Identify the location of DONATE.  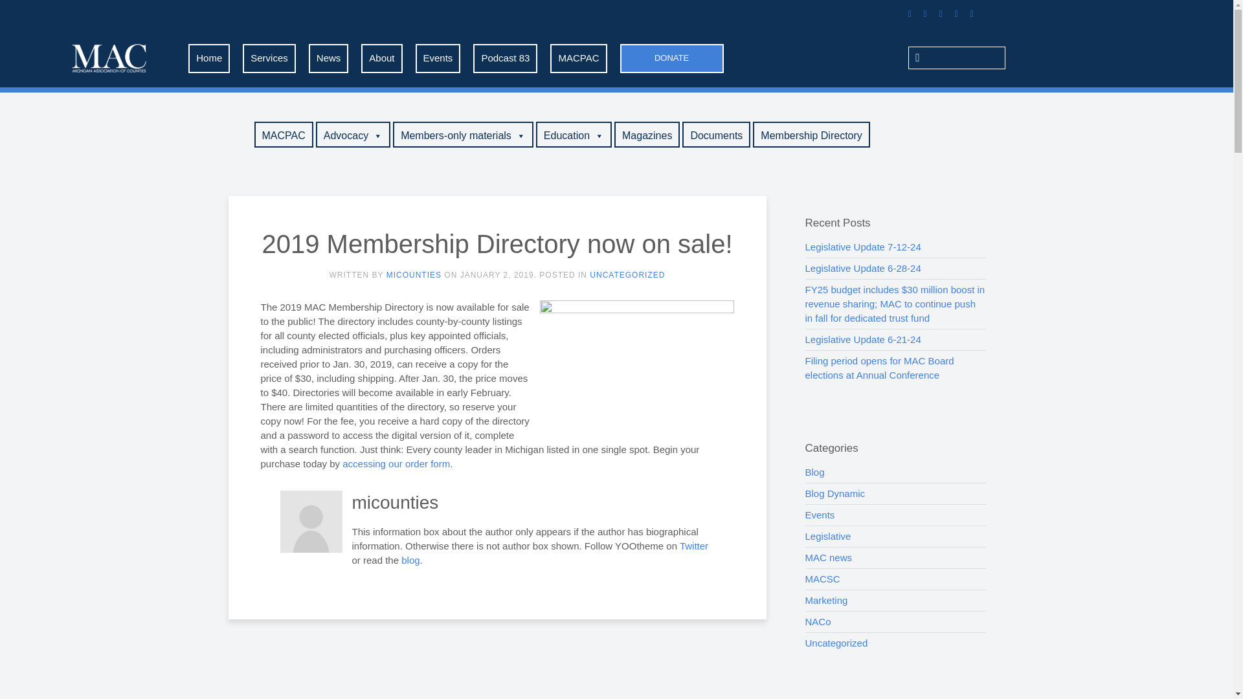
(672, 58).